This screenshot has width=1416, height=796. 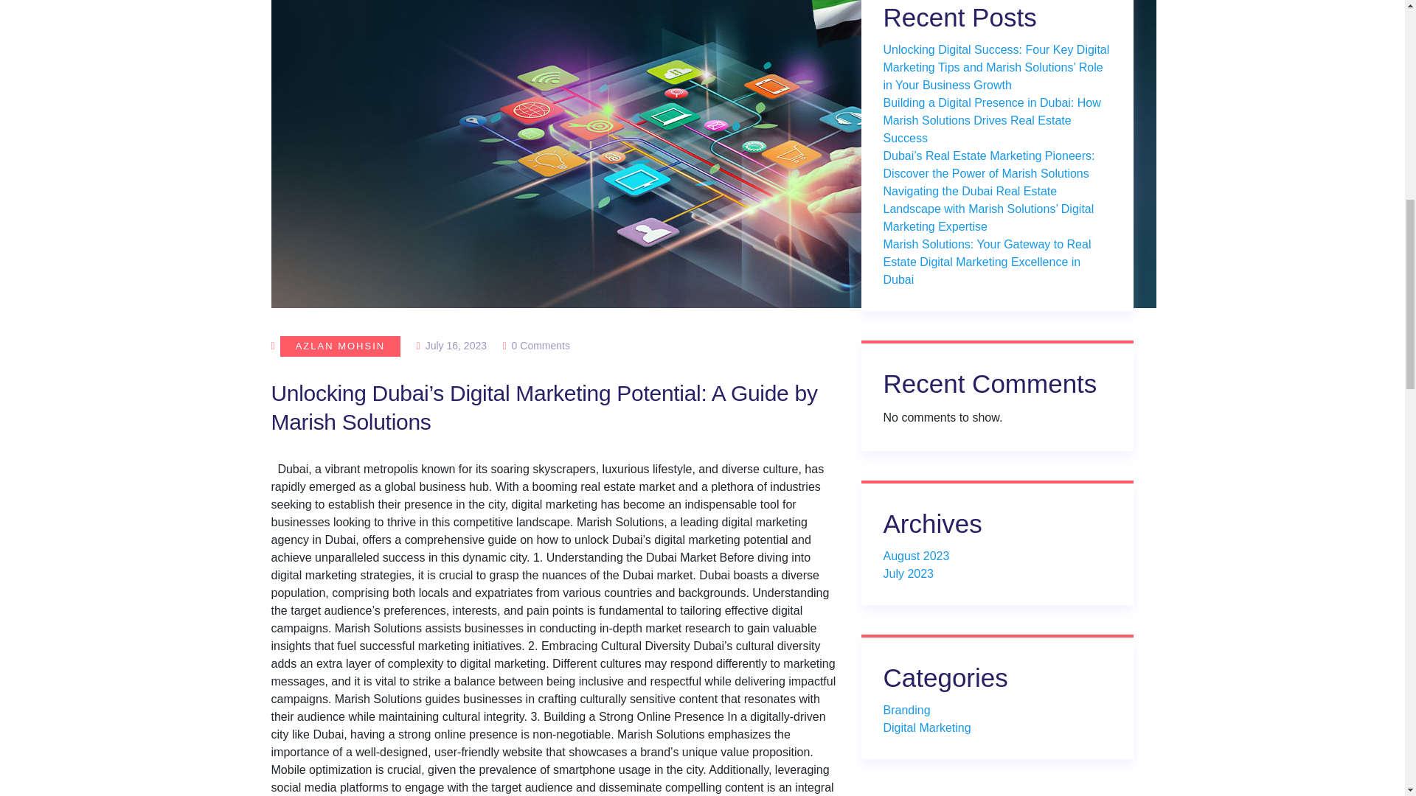 What do you see at coordinates (907, 710) in the screenshot?
I see `Branding` at bounding box center [907, 710].